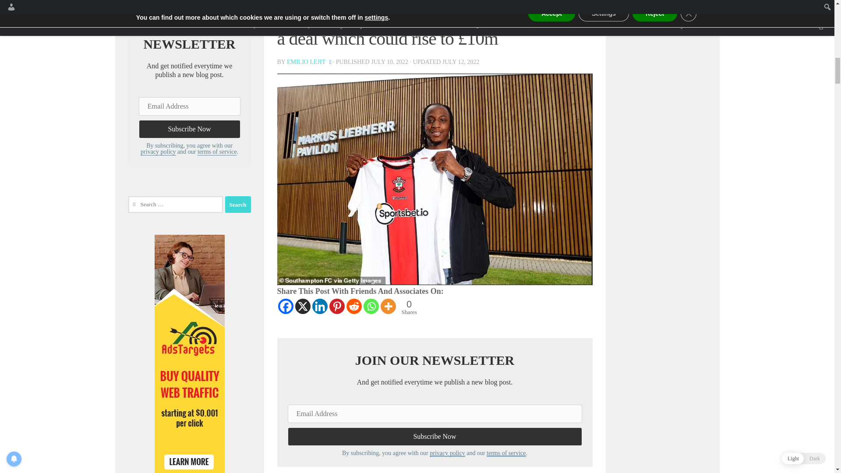  Describe the element at coordinates (319, 306) in the screenshot. I see `Linkedin` at that location.